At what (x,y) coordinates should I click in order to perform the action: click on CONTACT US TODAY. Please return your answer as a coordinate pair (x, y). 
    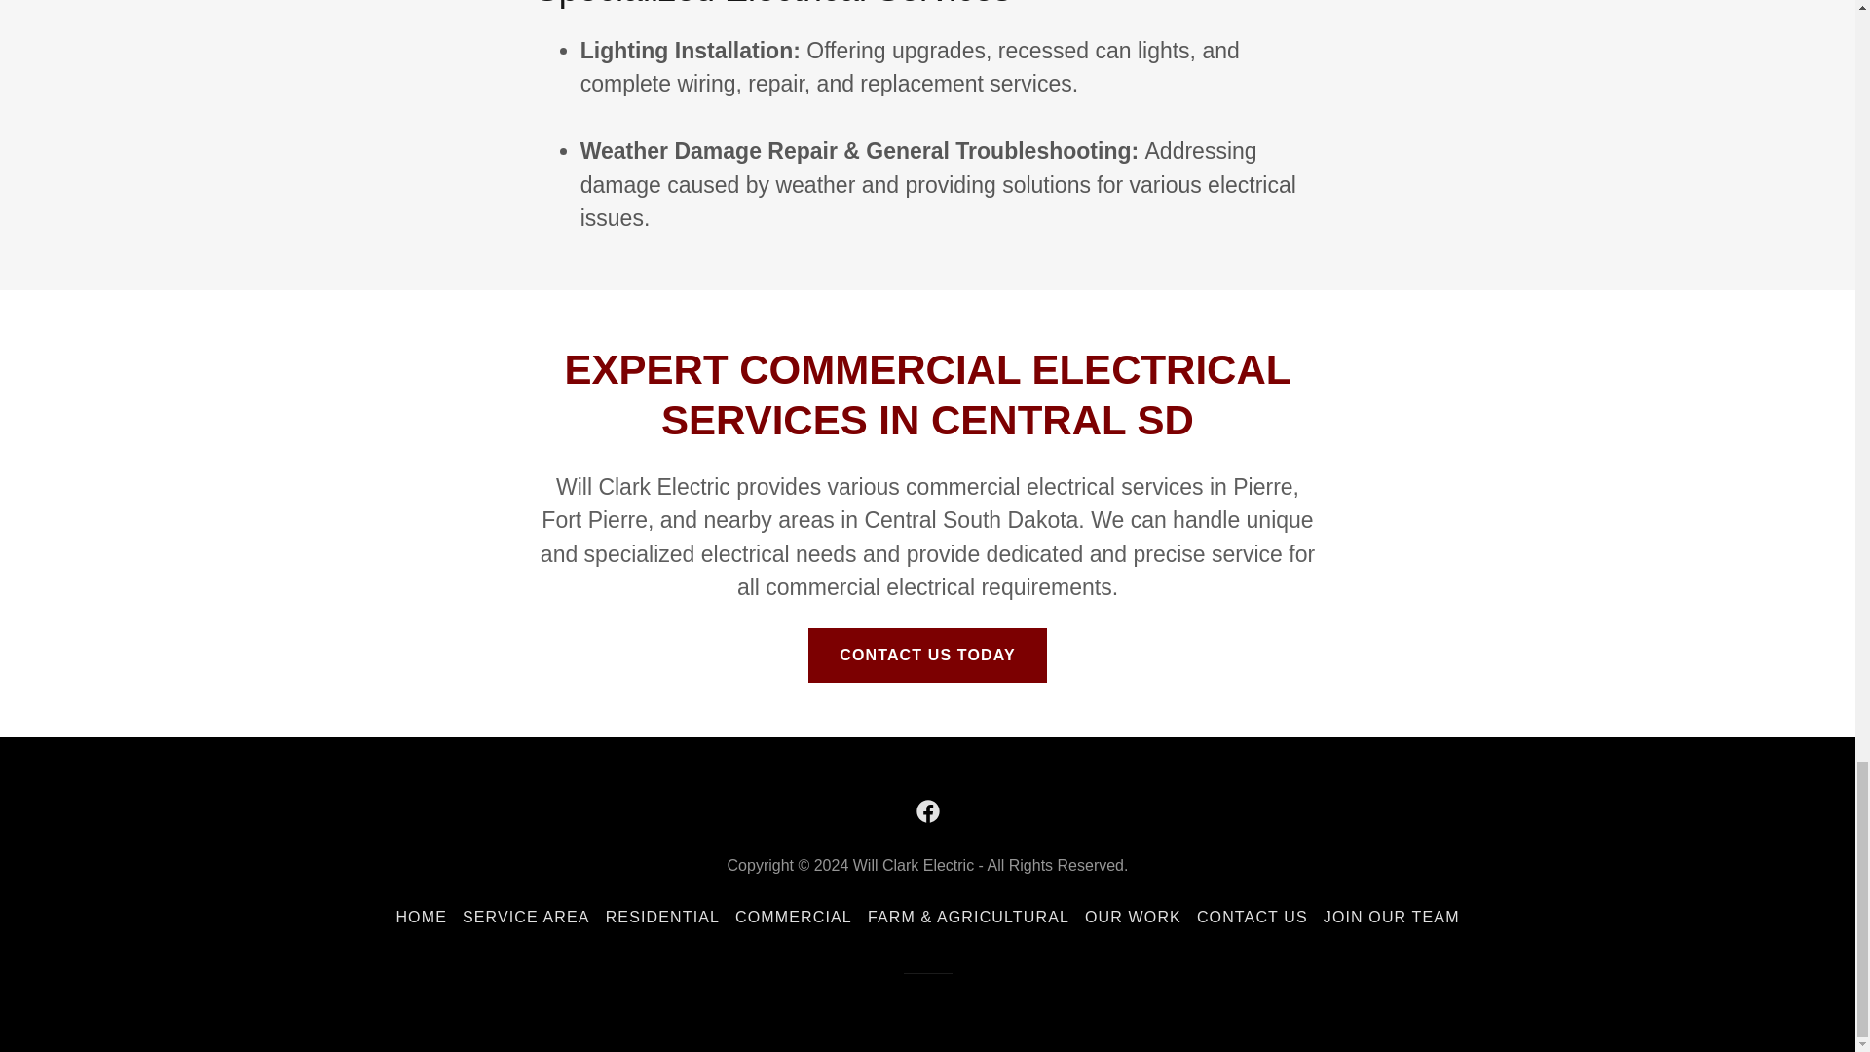
    Looking at the image, I should click on (927, 655).